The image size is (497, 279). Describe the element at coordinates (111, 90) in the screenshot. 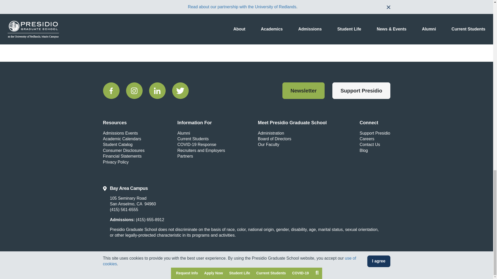

I see `Like us on Facebook` at that location.